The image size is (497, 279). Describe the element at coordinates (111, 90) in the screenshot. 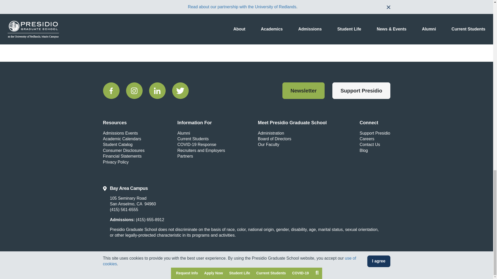

I see `Like us on Facebook` at that location.